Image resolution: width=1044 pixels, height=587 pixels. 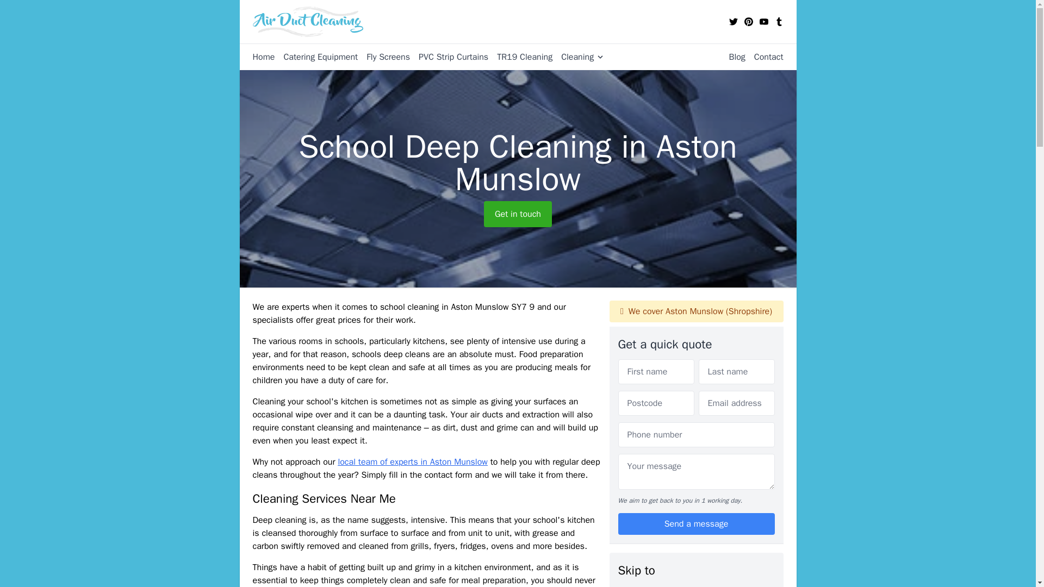 I want to click on Catering Equipment, so click(x=316, y=57).